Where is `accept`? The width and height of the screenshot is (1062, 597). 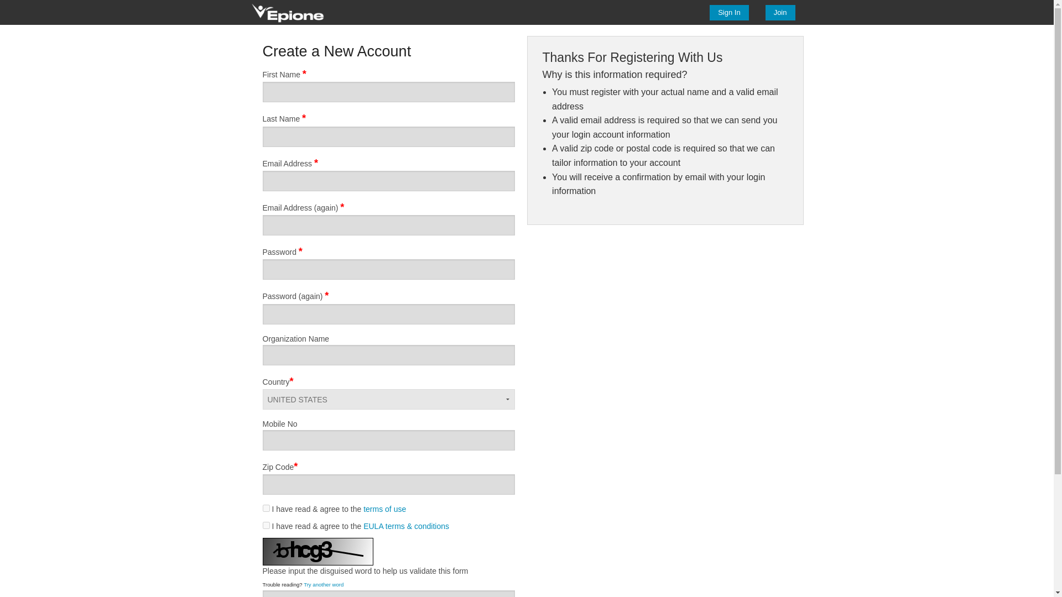 accept is located at coordinates (265, 525).